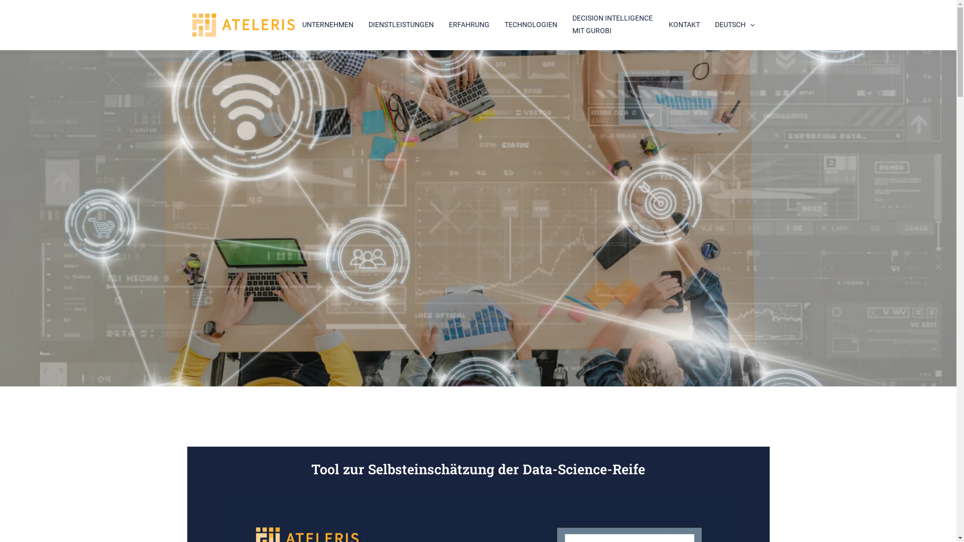 This screenshot has height=542, width=964. I want to click on KONTAKT, so click(684, 25).